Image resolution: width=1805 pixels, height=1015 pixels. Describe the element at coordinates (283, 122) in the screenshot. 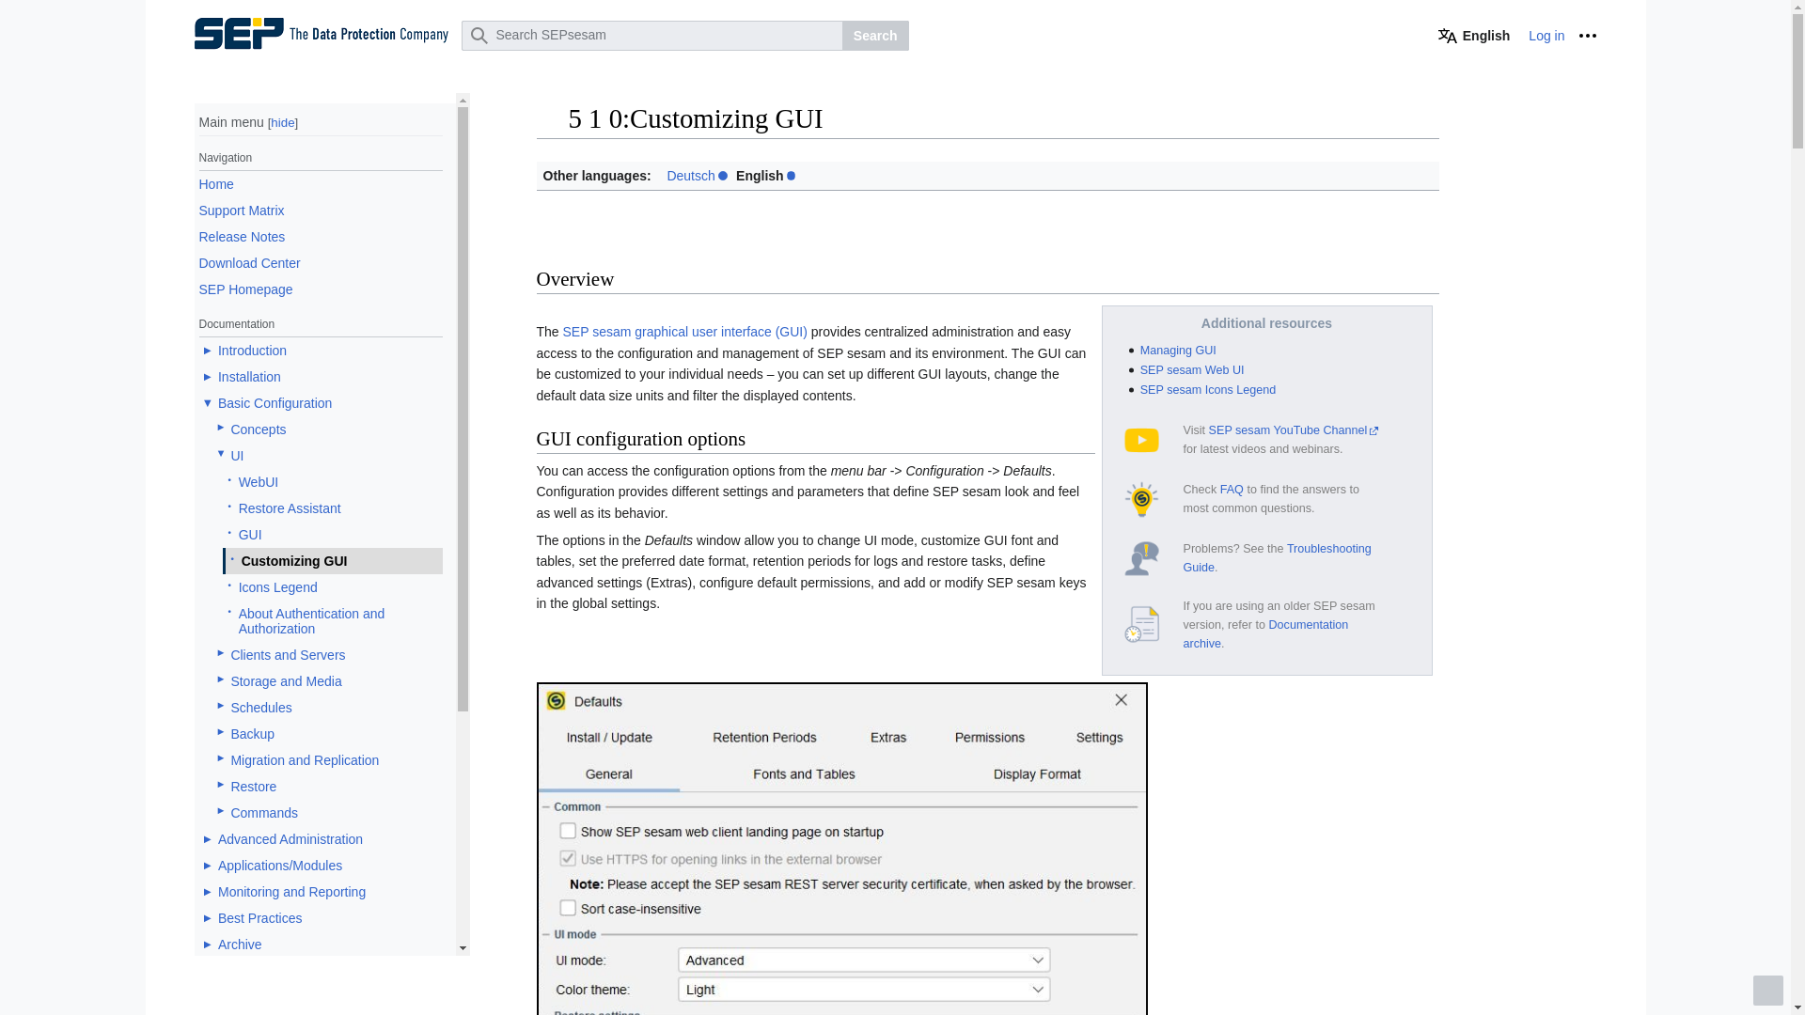

I see `hide` at that location.